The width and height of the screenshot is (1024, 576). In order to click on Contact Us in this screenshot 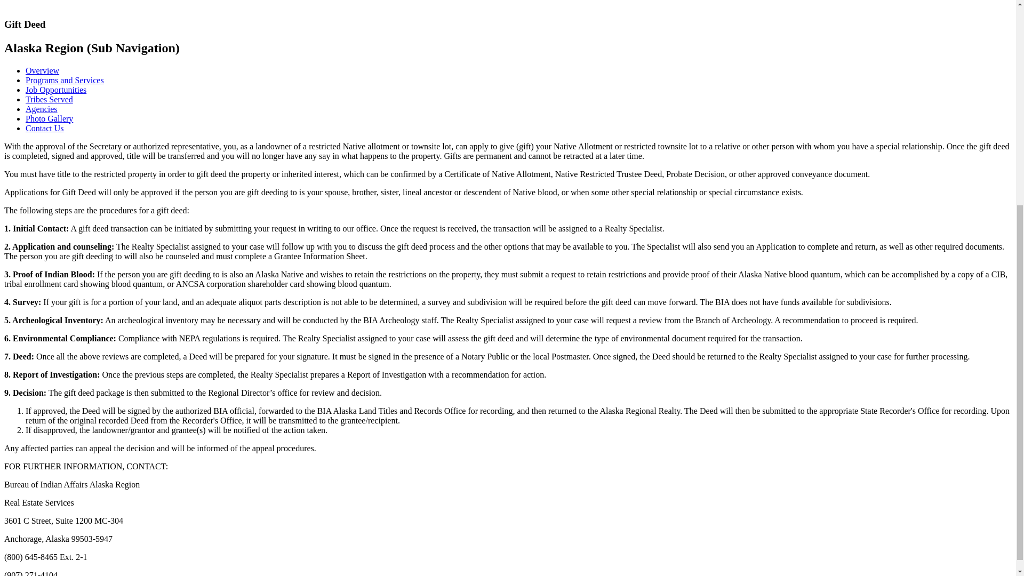, I will do `click(45, 128)`.